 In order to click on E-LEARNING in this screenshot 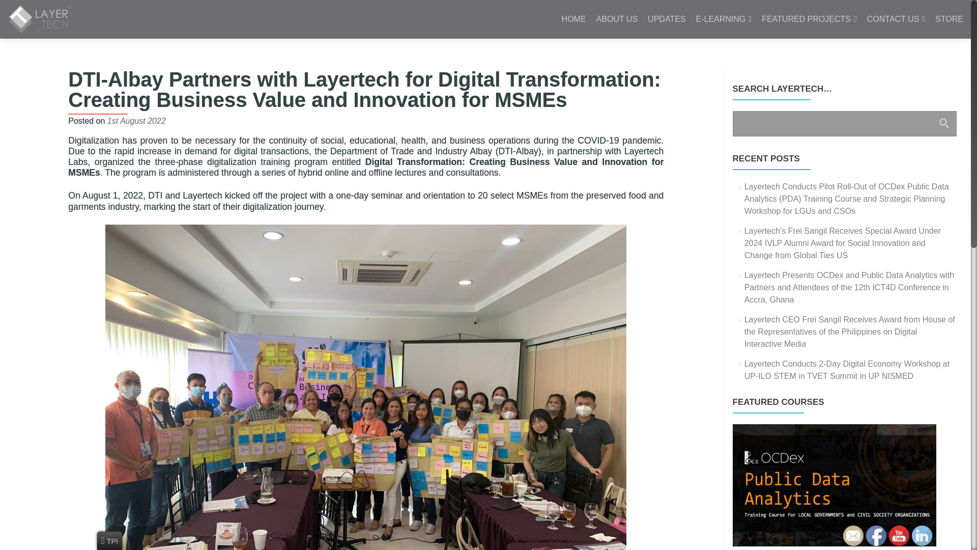, I will do `click(724, 19)`.